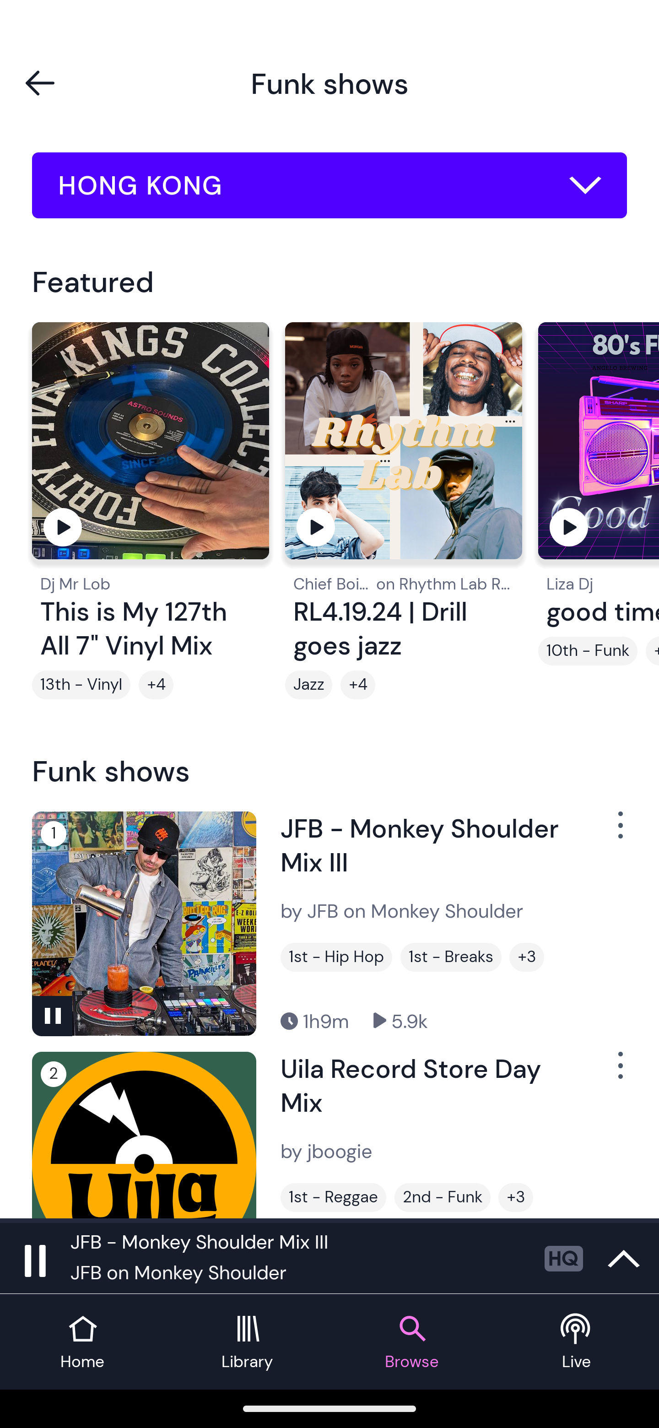 The image size is (659, 1428). I want to click on Live tab Live, so click(577, 1342).